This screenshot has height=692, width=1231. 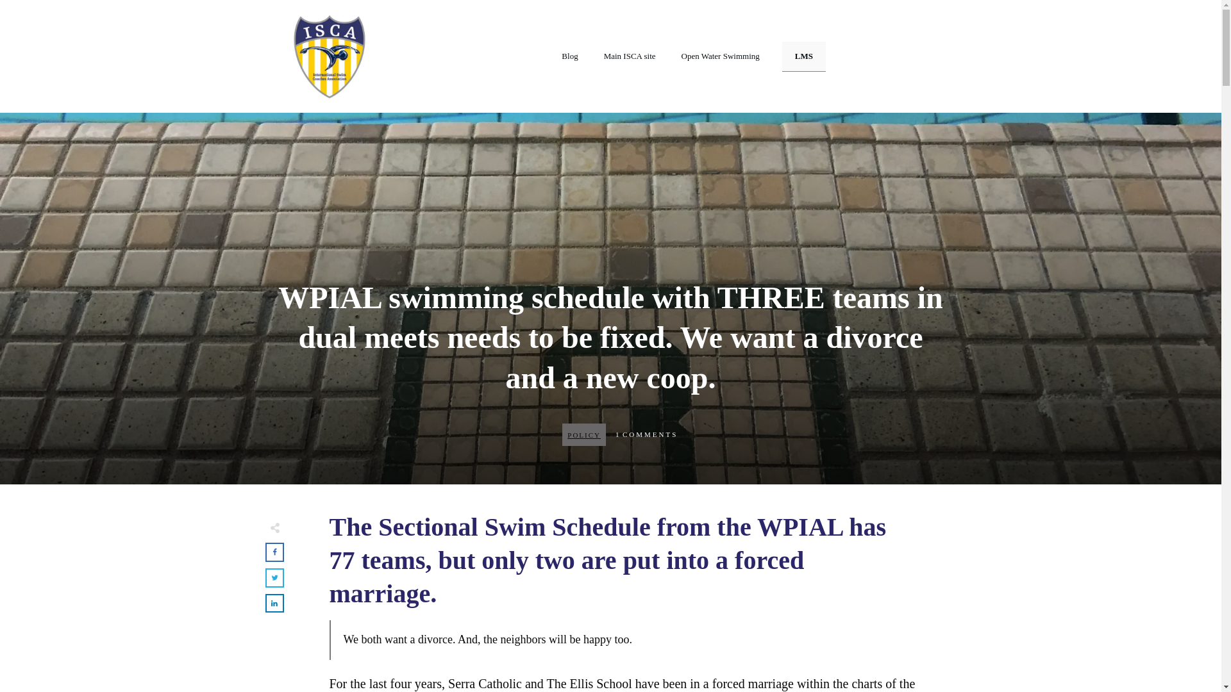 What do you see at coordinates (804, 56) in the screenshot?
I see `LMS` at bounding box center [804, 56].